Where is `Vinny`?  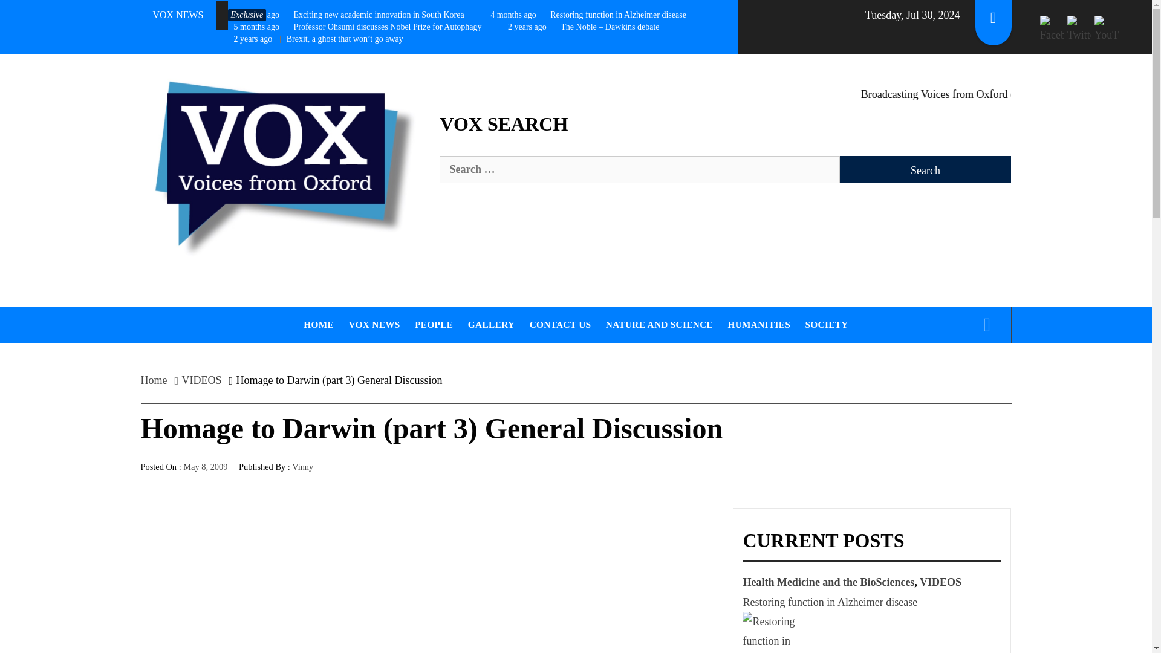
Vinny is located at coordinates (302, 466).